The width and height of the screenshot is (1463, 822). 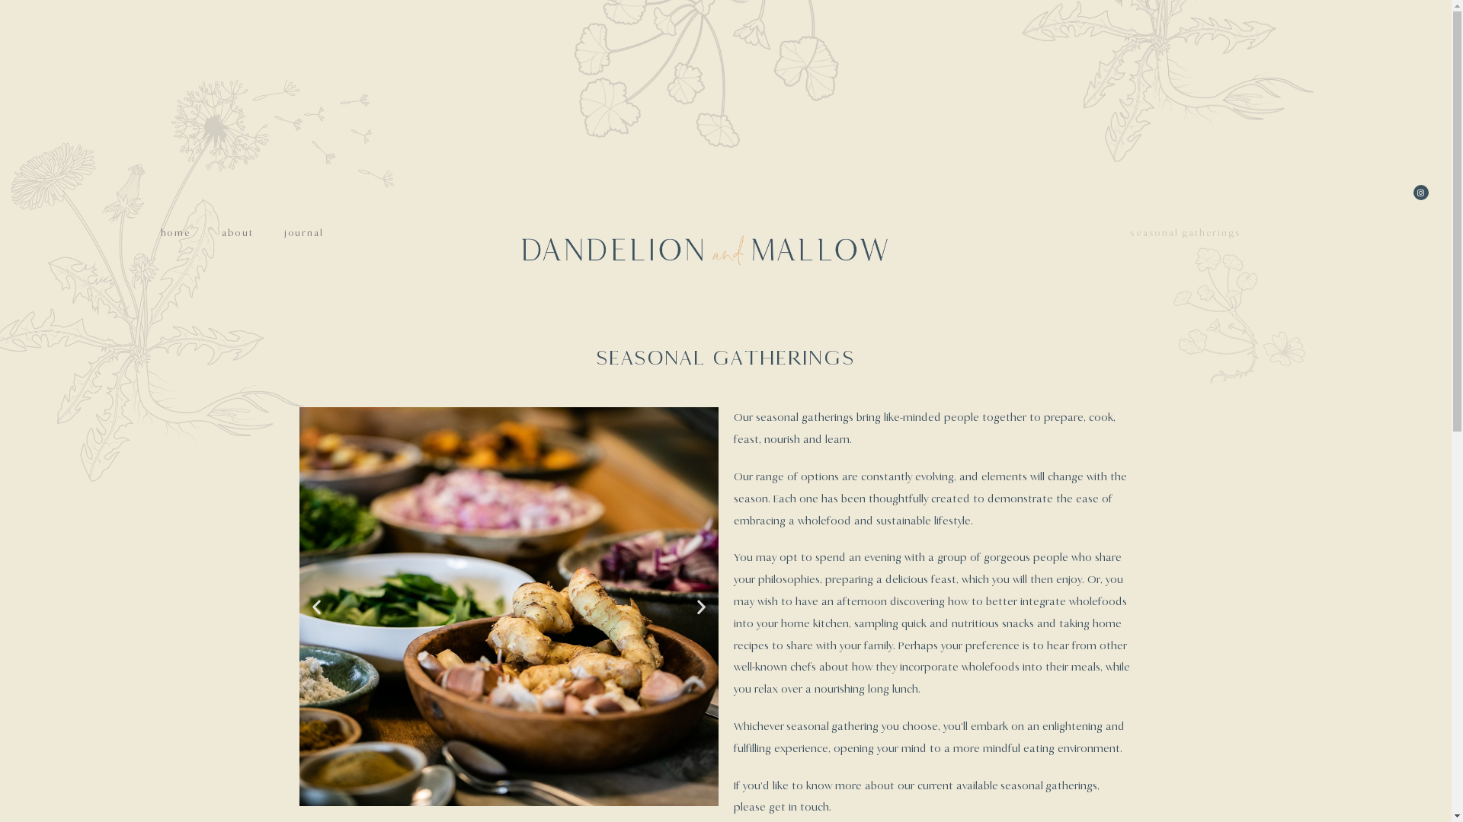 I want to click on journal, so click(x=304, y=233).